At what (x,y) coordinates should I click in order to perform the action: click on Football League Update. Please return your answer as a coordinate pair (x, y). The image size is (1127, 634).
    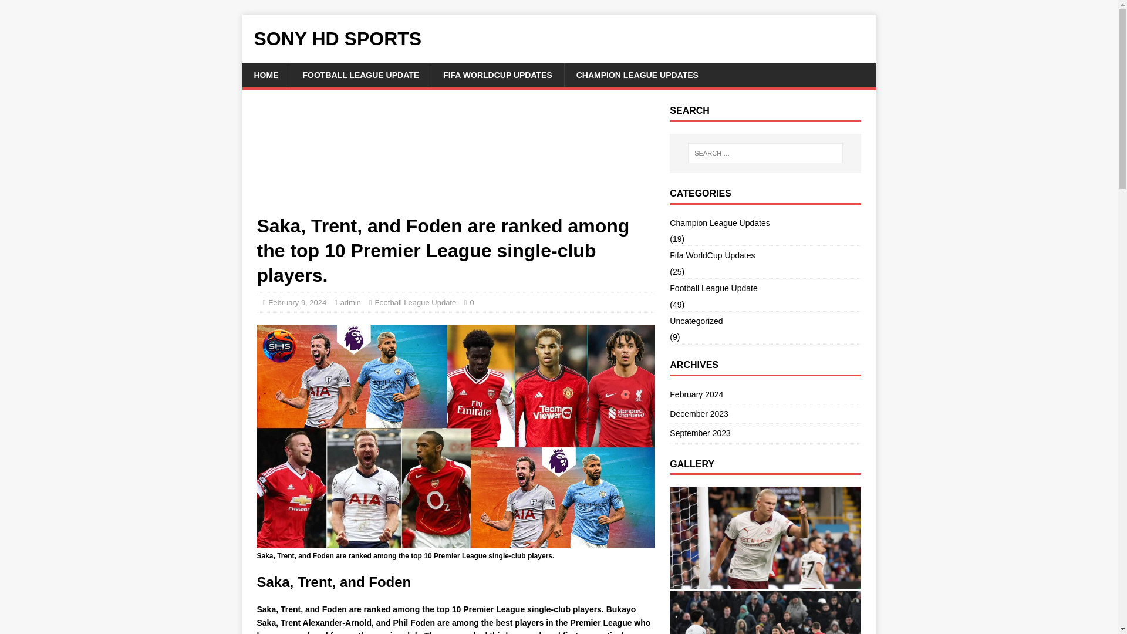
    Looking at the image, I should click on (415, 302).